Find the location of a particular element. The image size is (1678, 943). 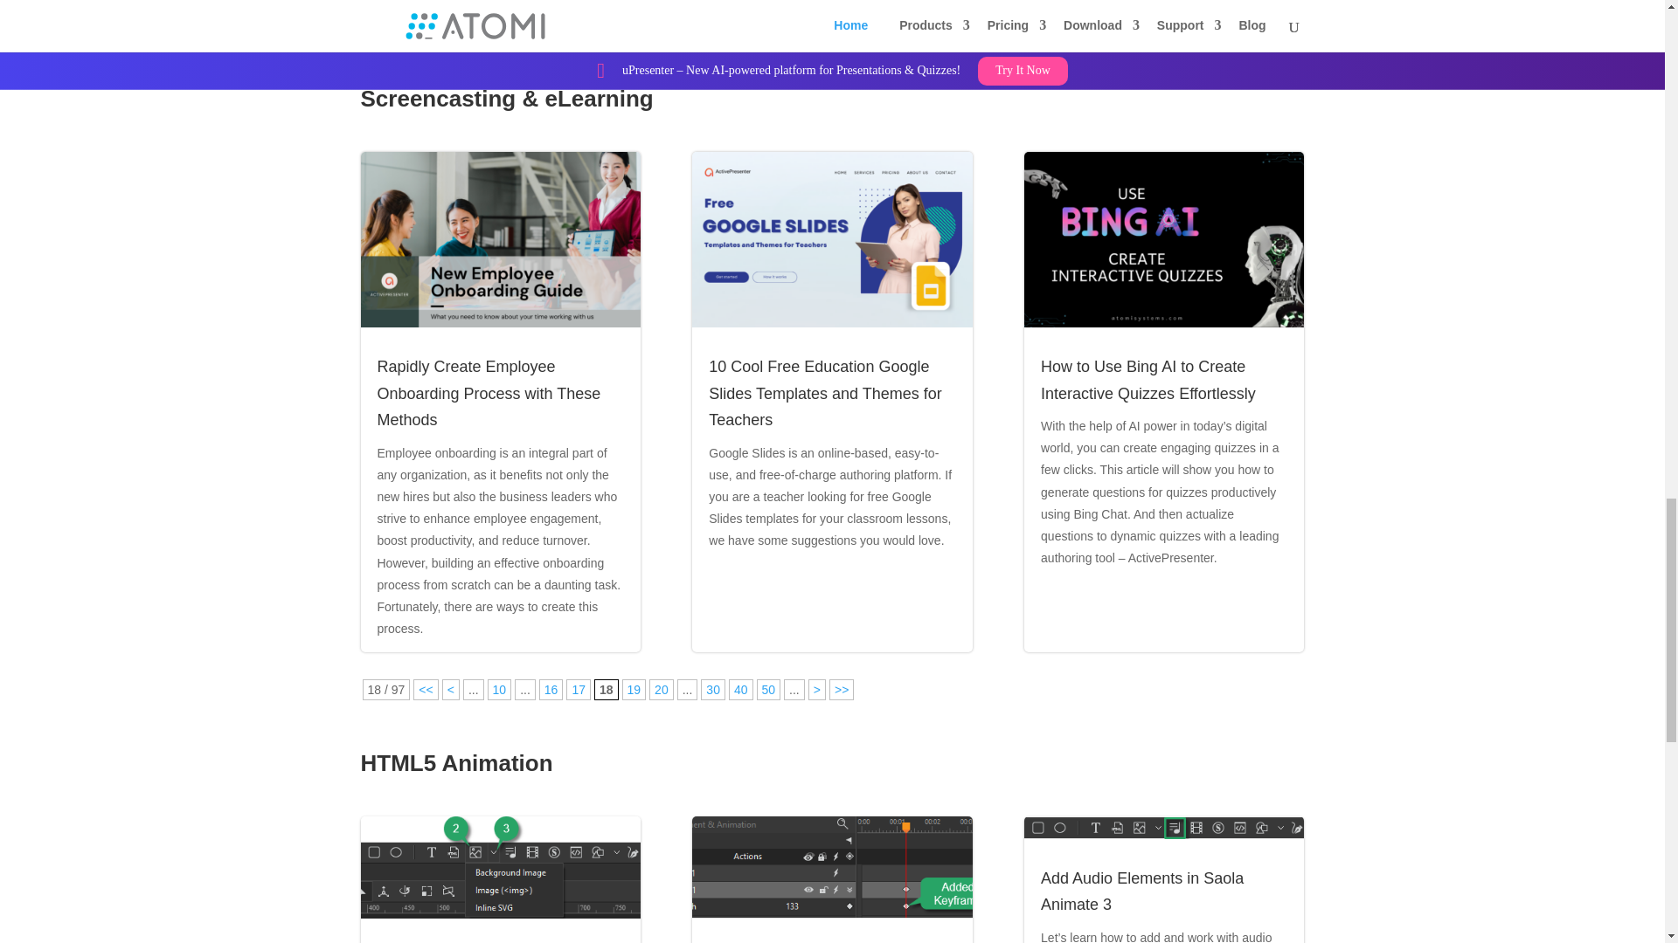

Page 16 is located at coordinates (551, 690).